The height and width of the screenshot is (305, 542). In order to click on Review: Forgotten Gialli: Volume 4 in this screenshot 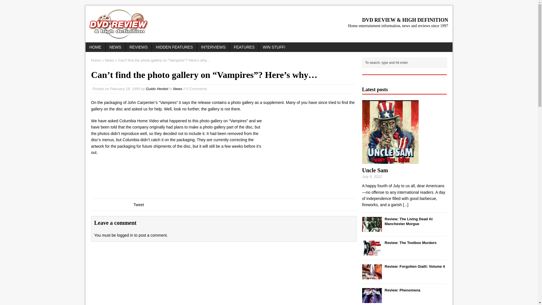, I will do `click(414, 267)`.